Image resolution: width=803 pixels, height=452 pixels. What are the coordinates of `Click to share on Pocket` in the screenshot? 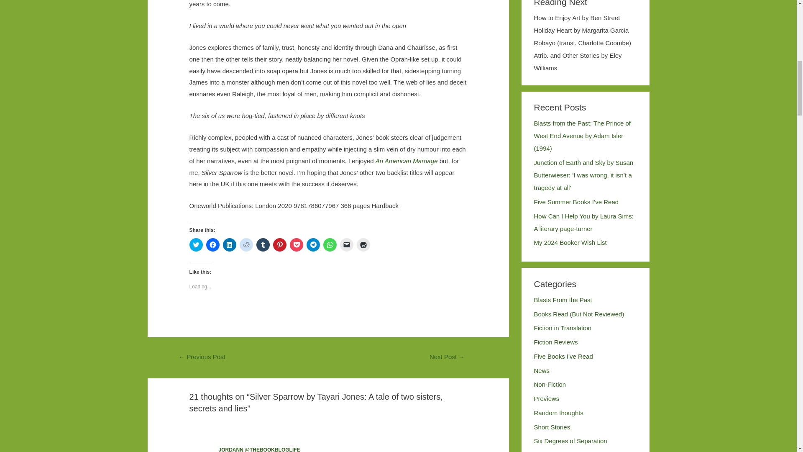 It's located at (297, 244).